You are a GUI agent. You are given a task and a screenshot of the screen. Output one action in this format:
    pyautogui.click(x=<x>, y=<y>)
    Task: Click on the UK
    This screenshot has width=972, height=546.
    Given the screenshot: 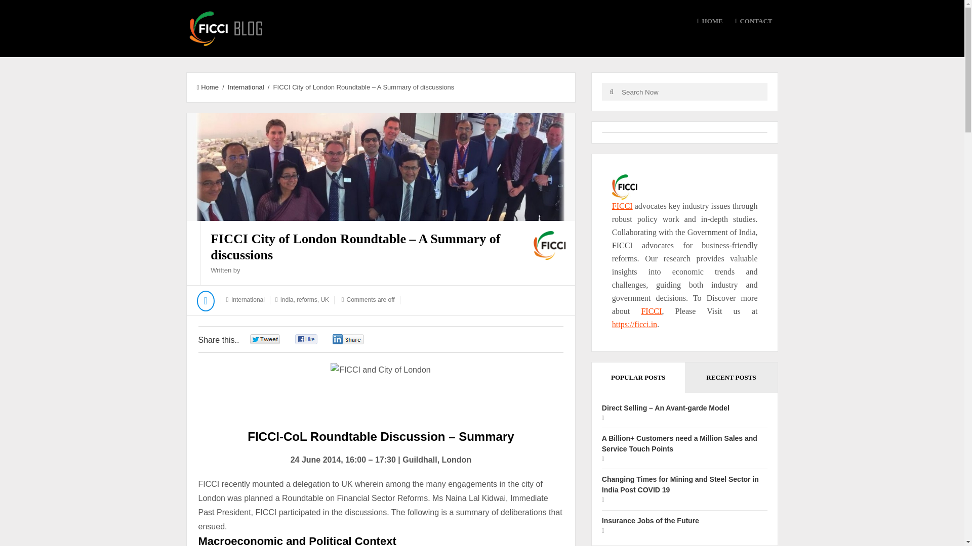 What is the action you would take?
    pyautogui.click(x=325, y=300)
    